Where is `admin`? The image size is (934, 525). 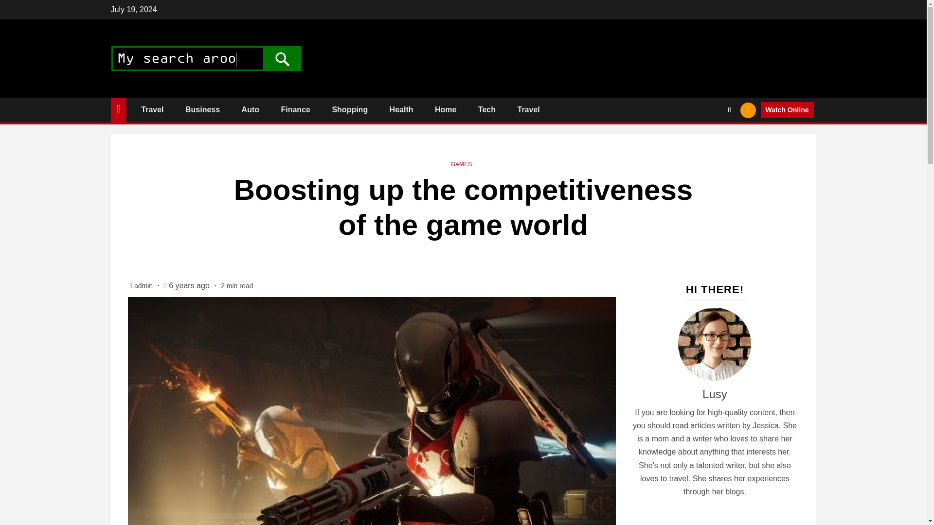
admin is located at coordinates (144, 286).